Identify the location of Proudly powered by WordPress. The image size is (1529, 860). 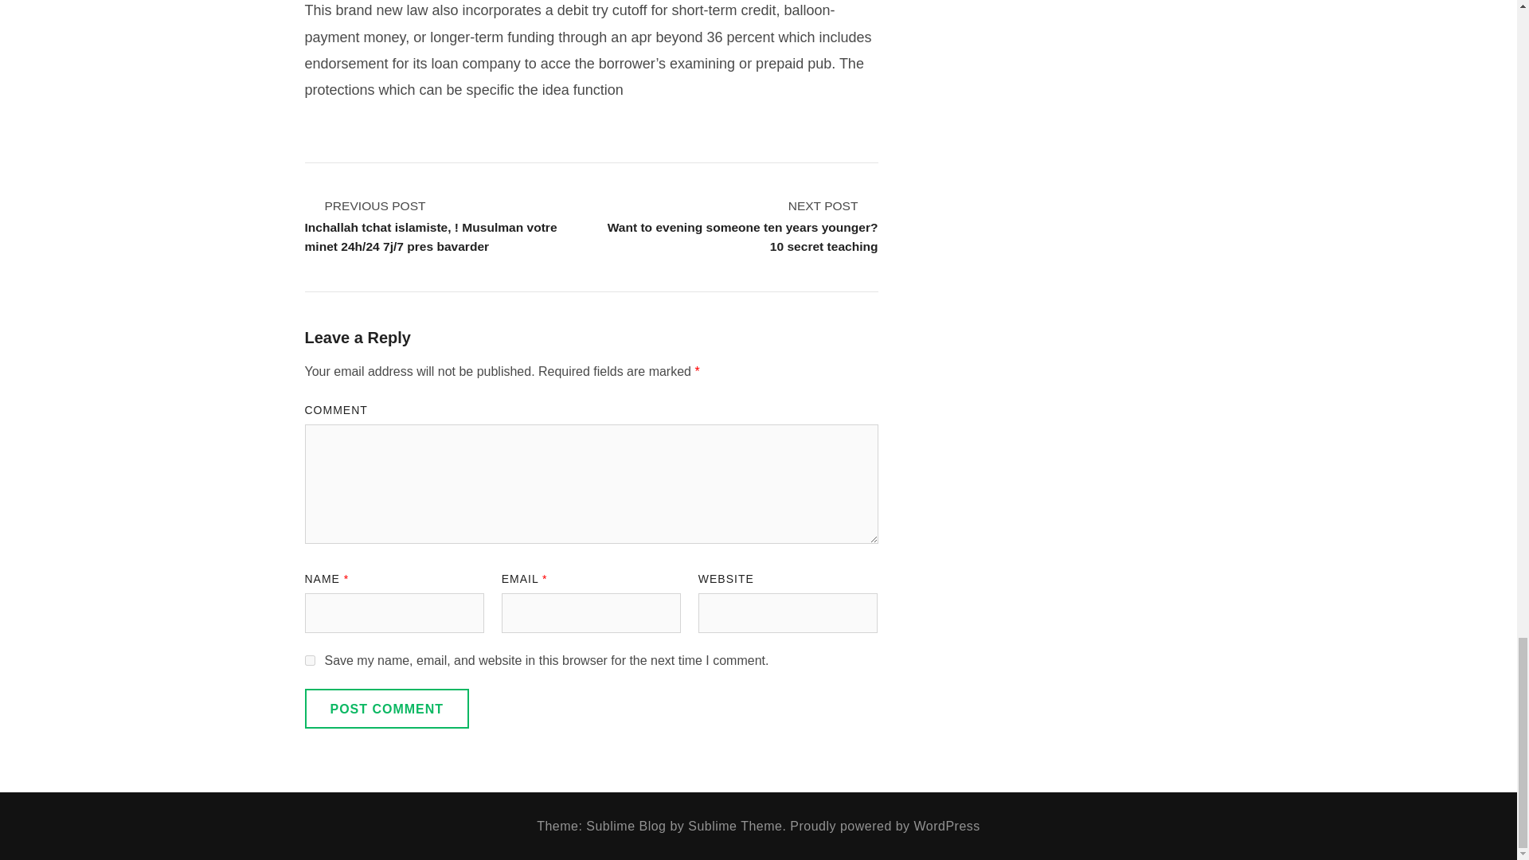
(885, 827).